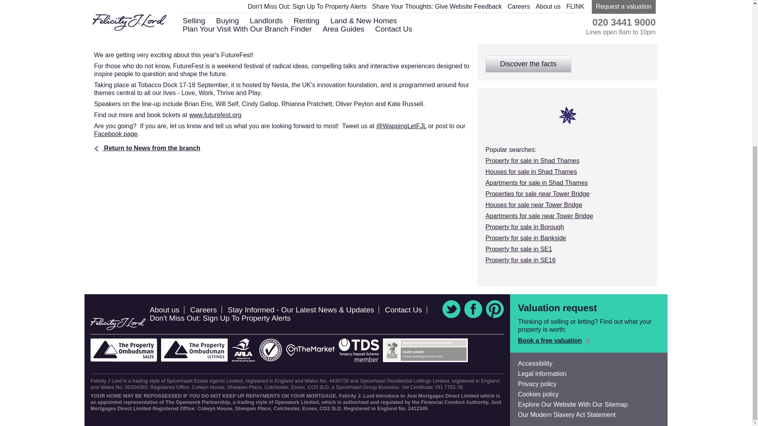 The width and height of the screenshot is (758, 426). Describe the element at coordinates (215, 115) in the screenshot. I see `www.futurefest.org` at that location.